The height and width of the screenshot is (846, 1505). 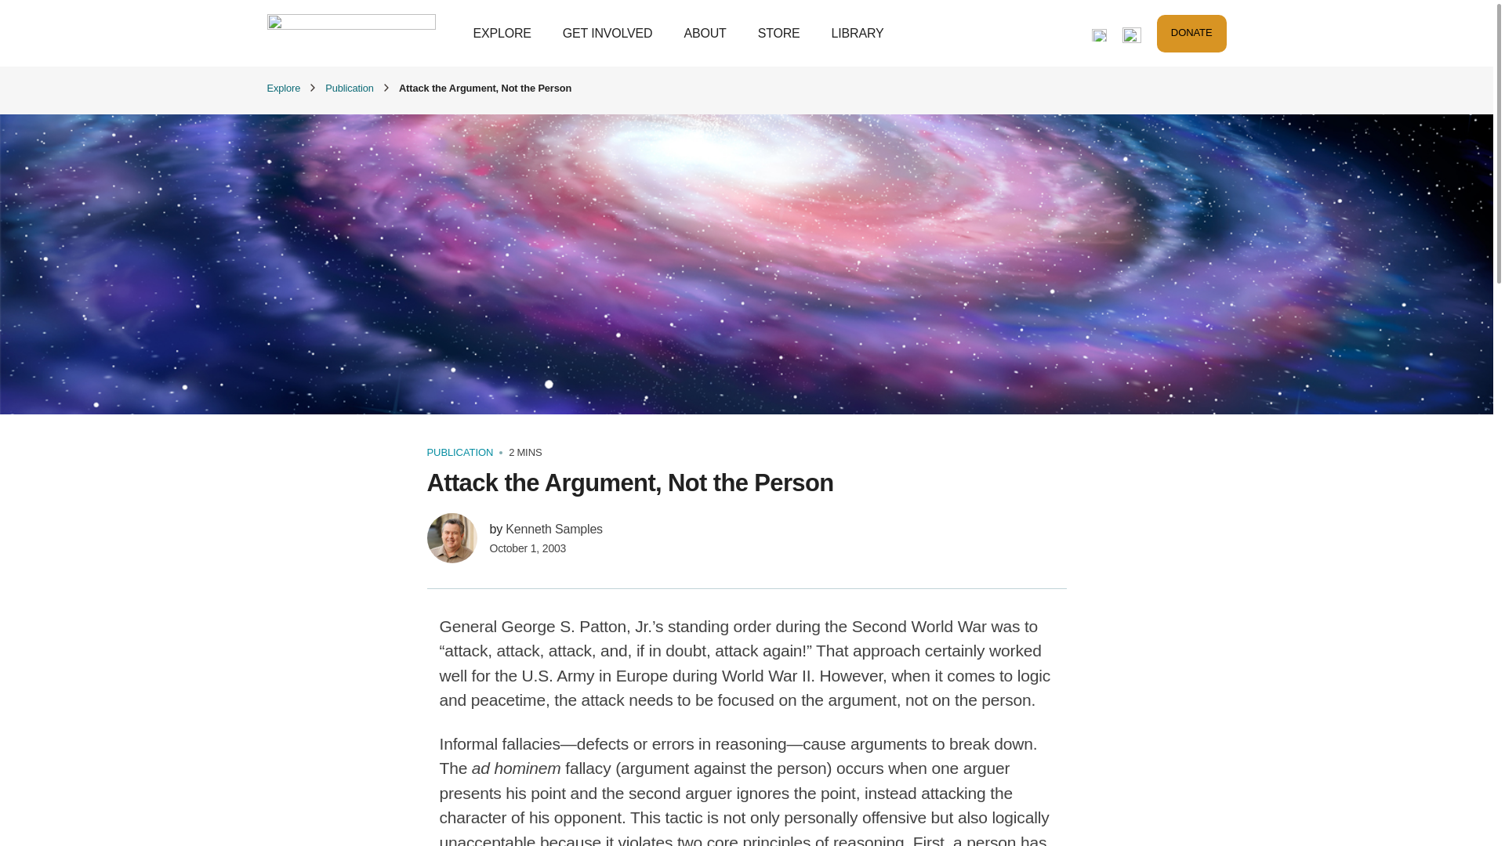 What do you see at coordinates (502, 32) in the screenshot?
I see `EXPLORE` at bounding box center [502, 32].